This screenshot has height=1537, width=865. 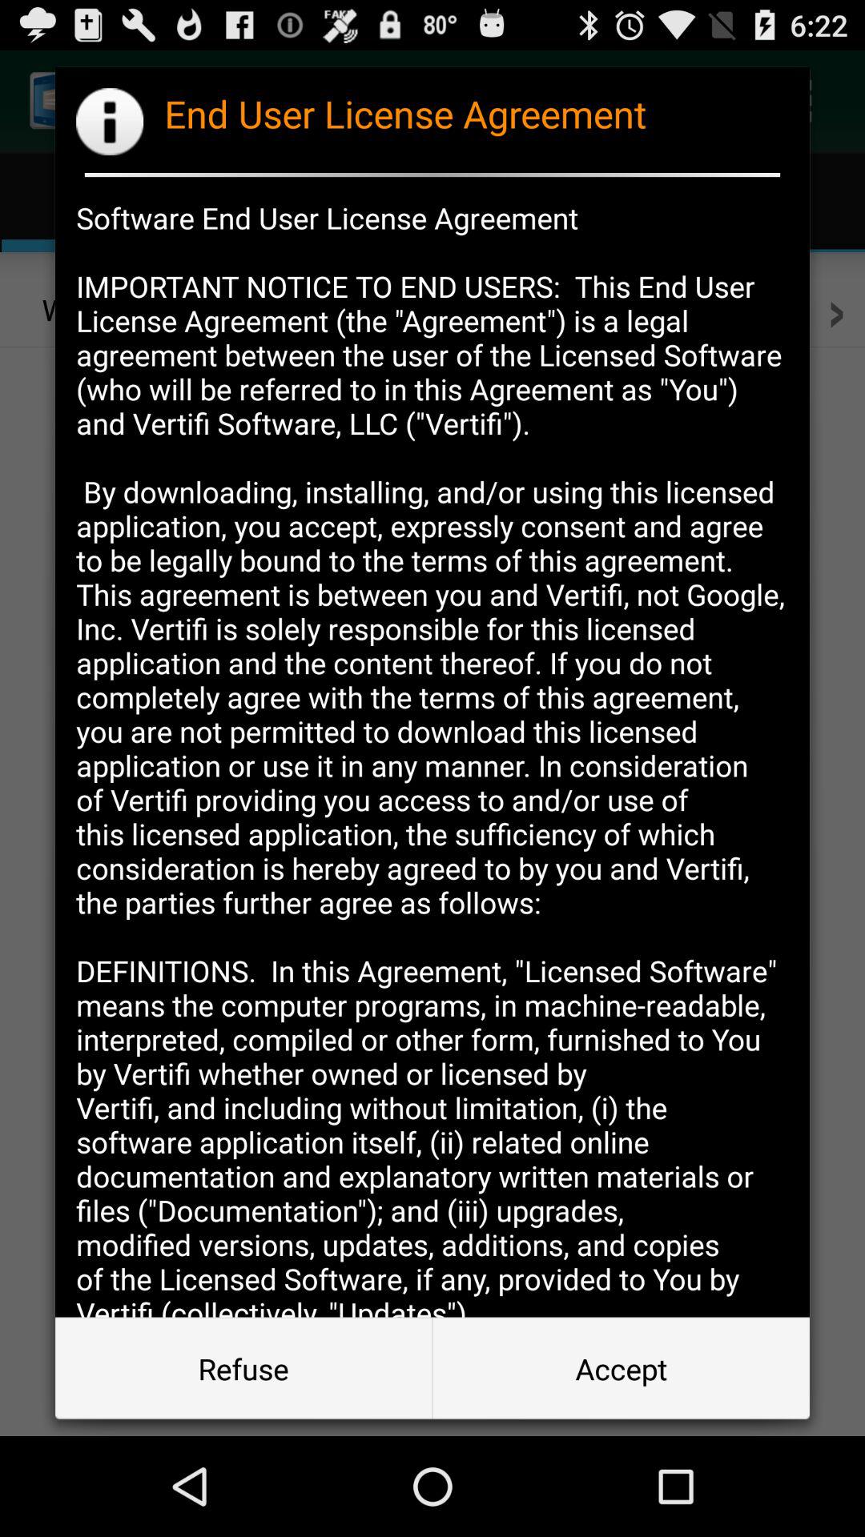 I want to click on turn on the item to the right of refuse, so click(x=621, y=1369).